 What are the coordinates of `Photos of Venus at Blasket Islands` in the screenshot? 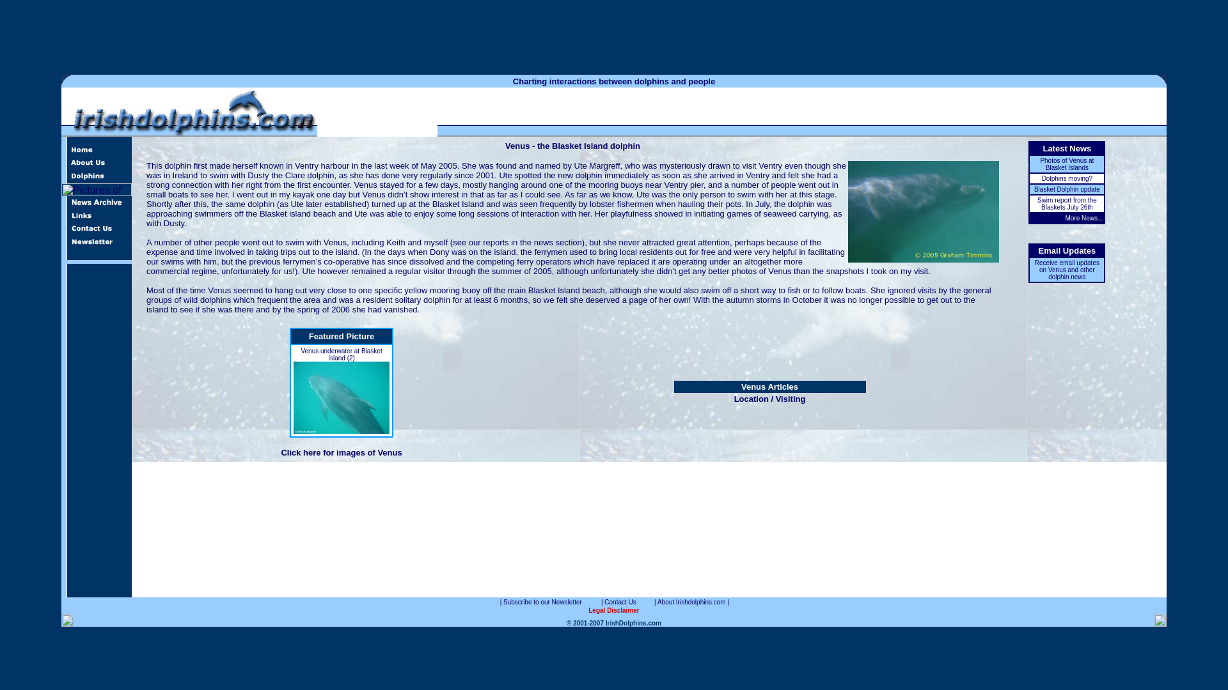 It's located at (1067, 164).